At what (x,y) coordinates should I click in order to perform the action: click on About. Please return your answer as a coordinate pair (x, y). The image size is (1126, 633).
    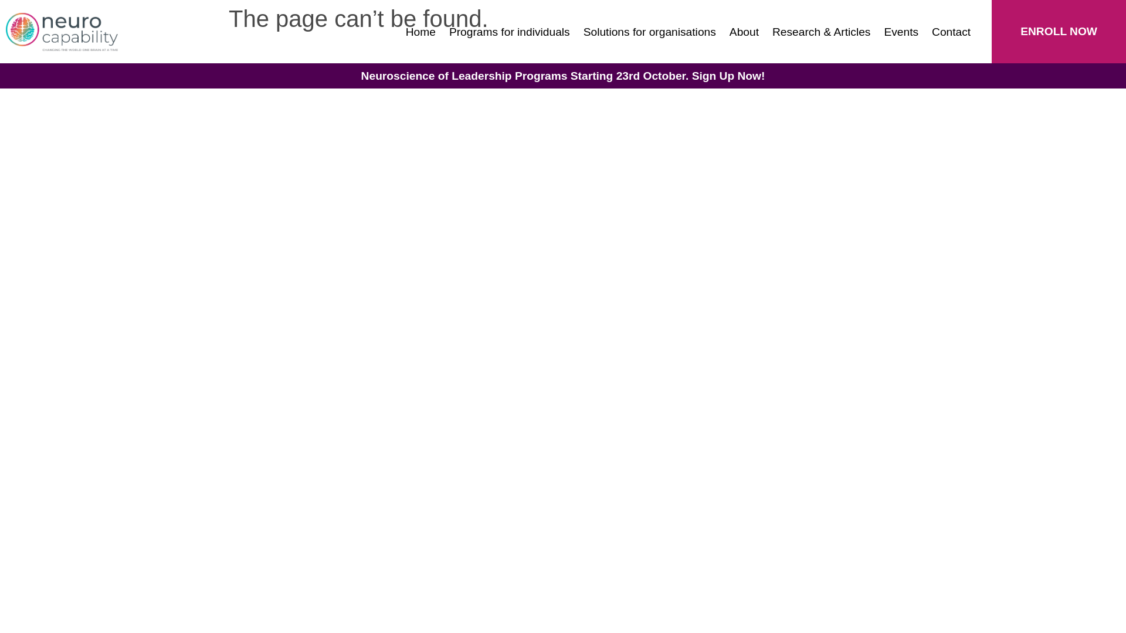
    Looking at the image, I should click on (744, 32).